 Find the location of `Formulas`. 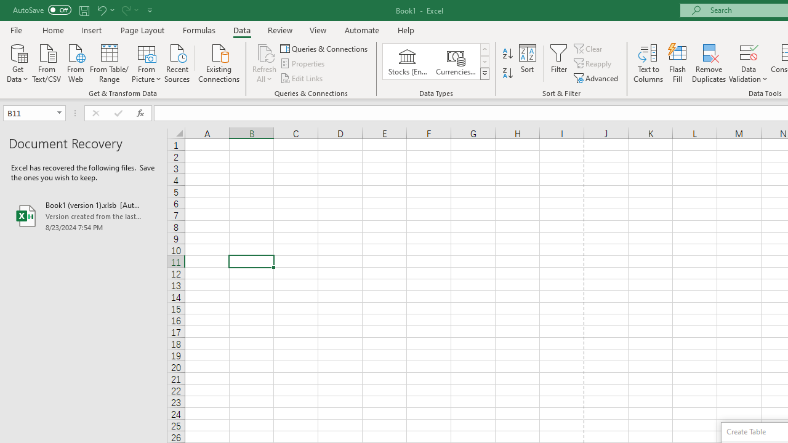

Formulas is located at coordinates (199, 30).